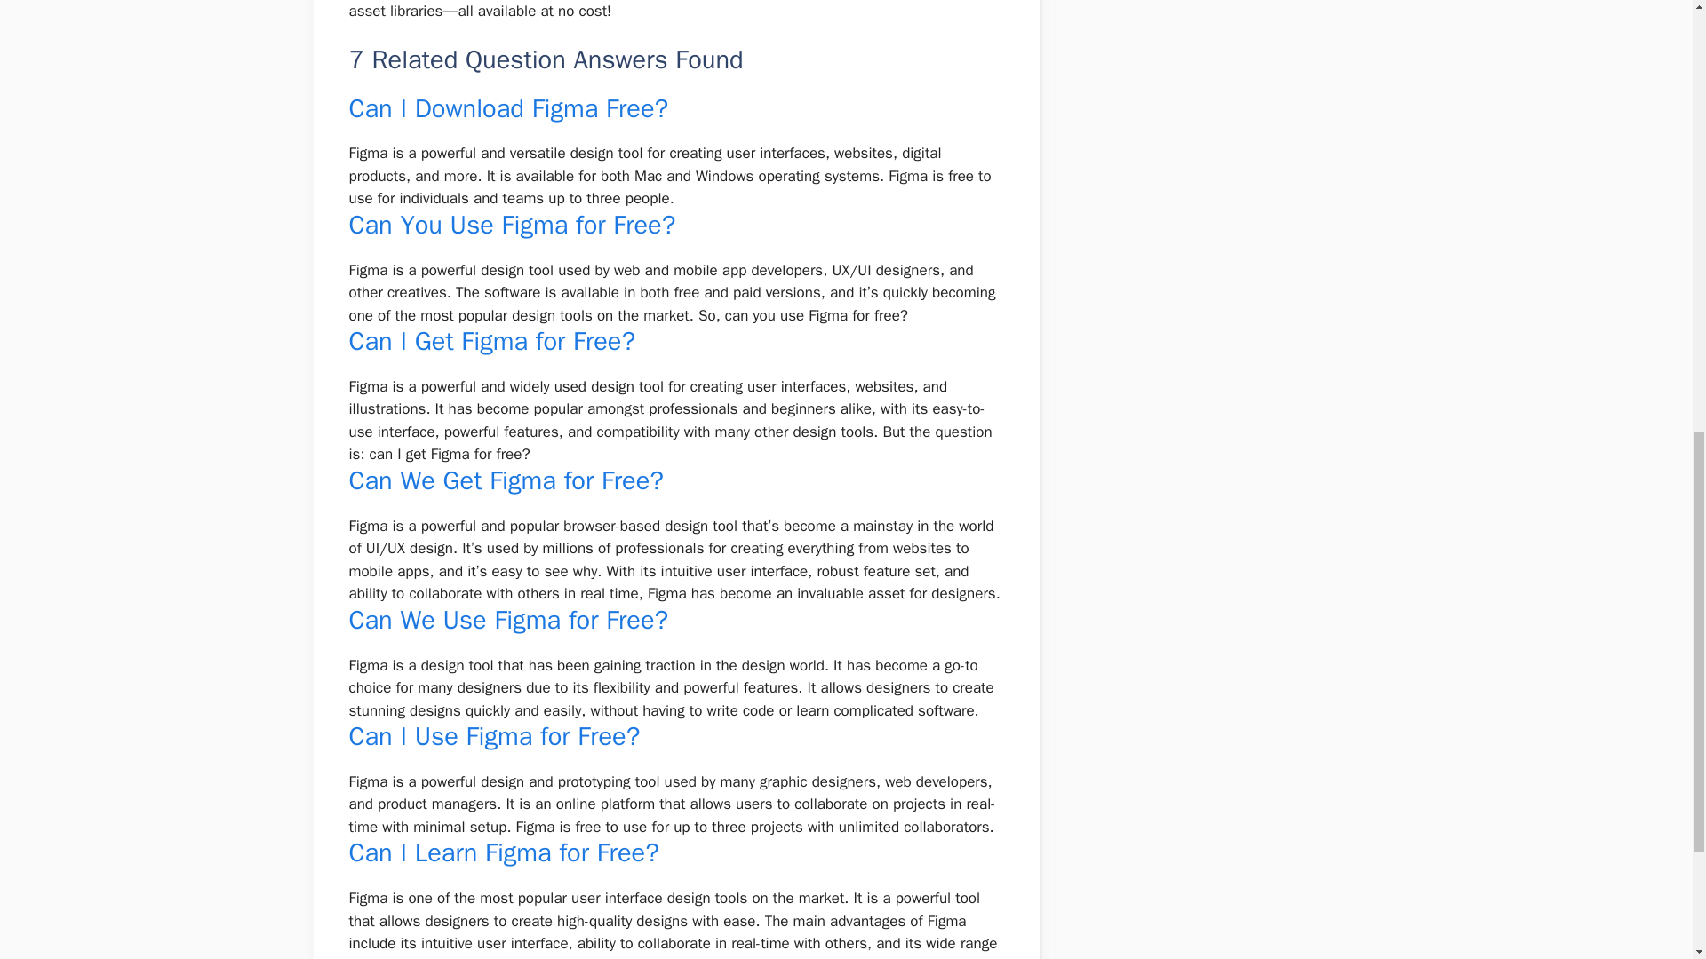 The height and width of the screenshot is (959, 1706). What do you see at coordinates (494, 736) in the screenshot?
I see `Can I Use Figma for Free?` at bounding box center [494, 736].